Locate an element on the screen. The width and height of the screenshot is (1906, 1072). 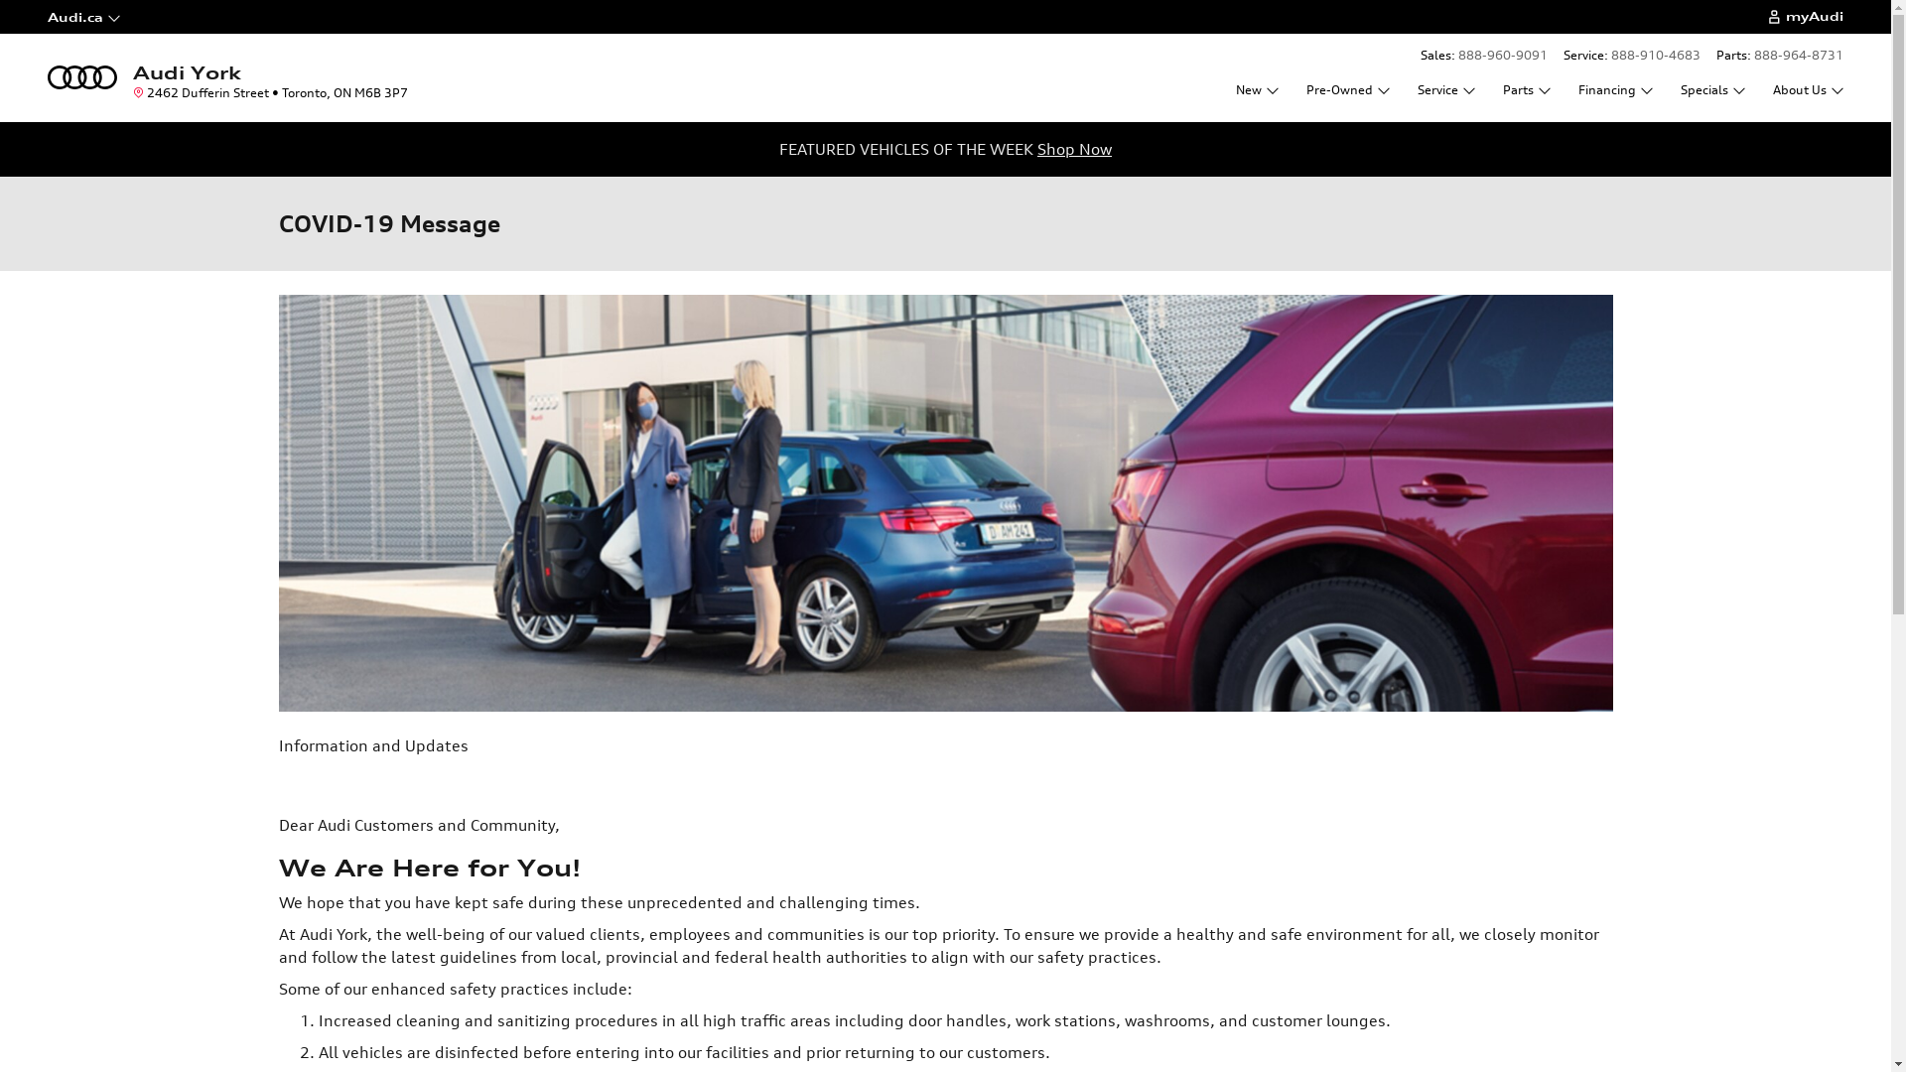
About Us is located at coordinates (1807, 89).